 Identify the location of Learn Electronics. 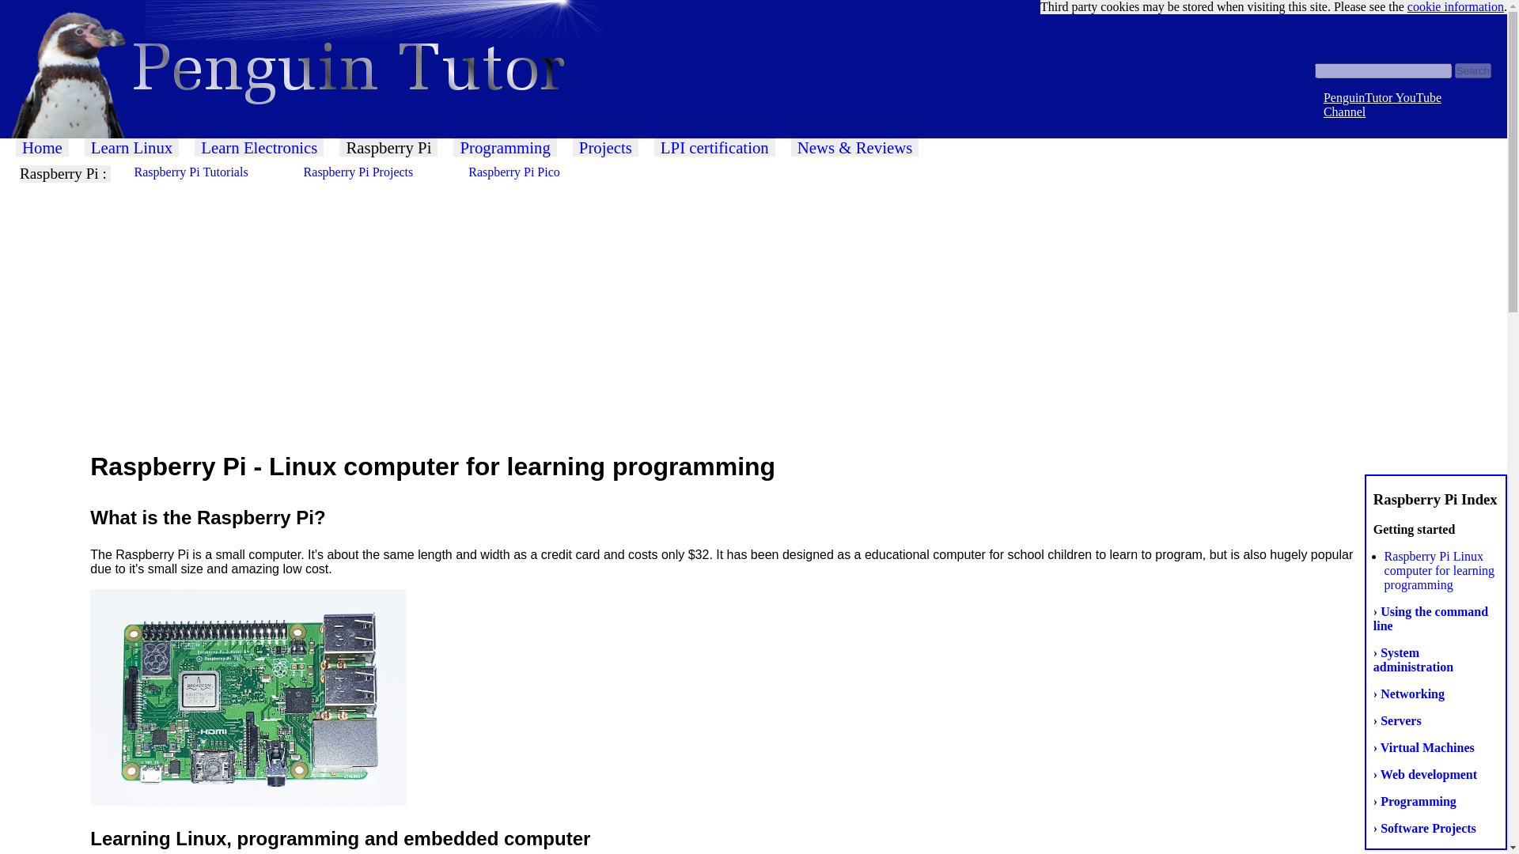
(258, 147).